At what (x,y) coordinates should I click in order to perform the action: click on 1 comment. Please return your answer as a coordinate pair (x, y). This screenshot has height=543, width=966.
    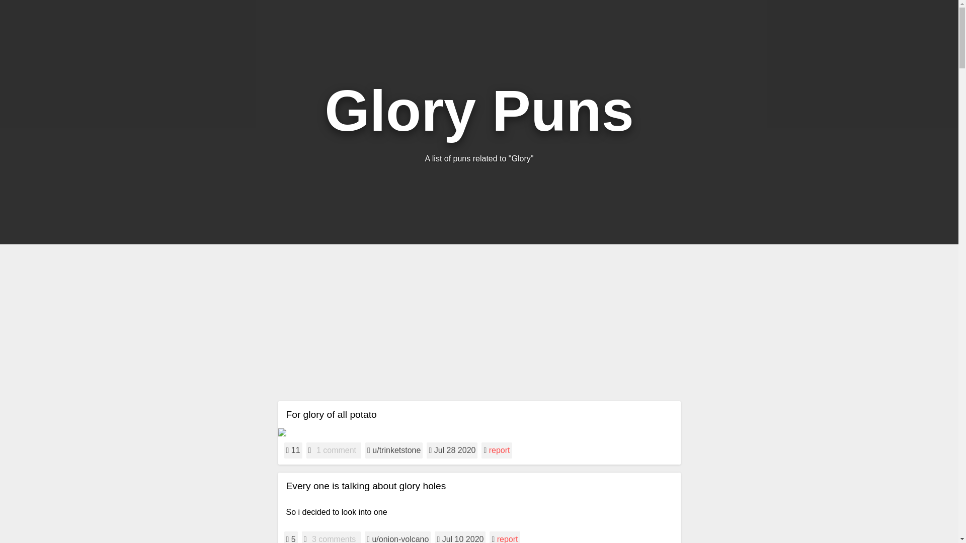
    Looking at the image, I should click on (336, 450).